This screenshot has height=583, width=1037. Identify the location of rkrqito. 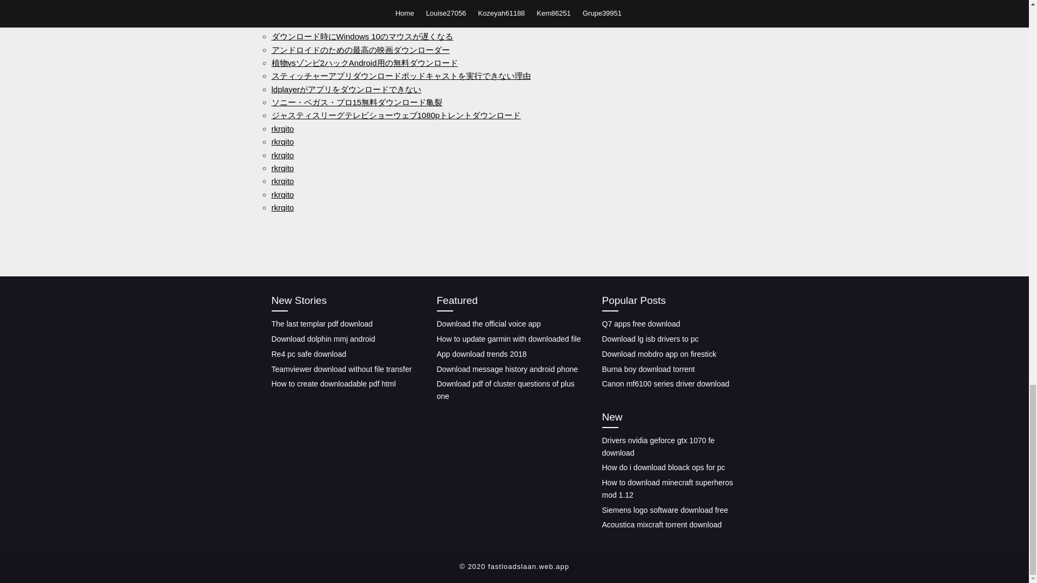
(282, 181).